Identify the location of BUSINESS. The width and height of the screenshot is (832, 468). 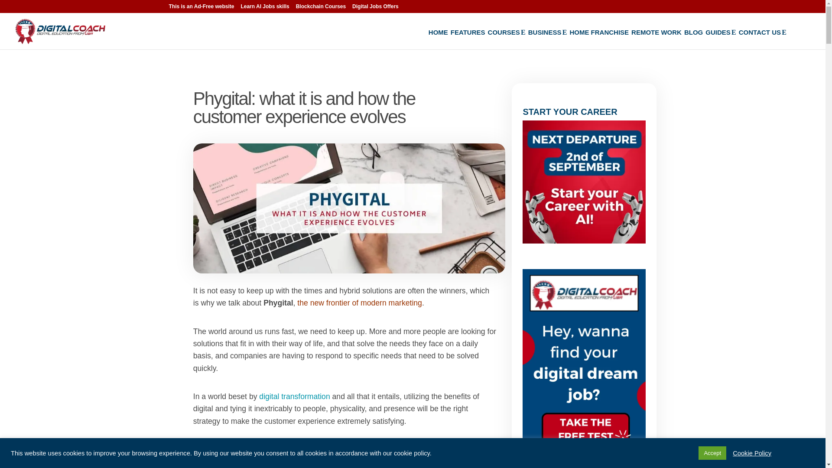
(548, 39).